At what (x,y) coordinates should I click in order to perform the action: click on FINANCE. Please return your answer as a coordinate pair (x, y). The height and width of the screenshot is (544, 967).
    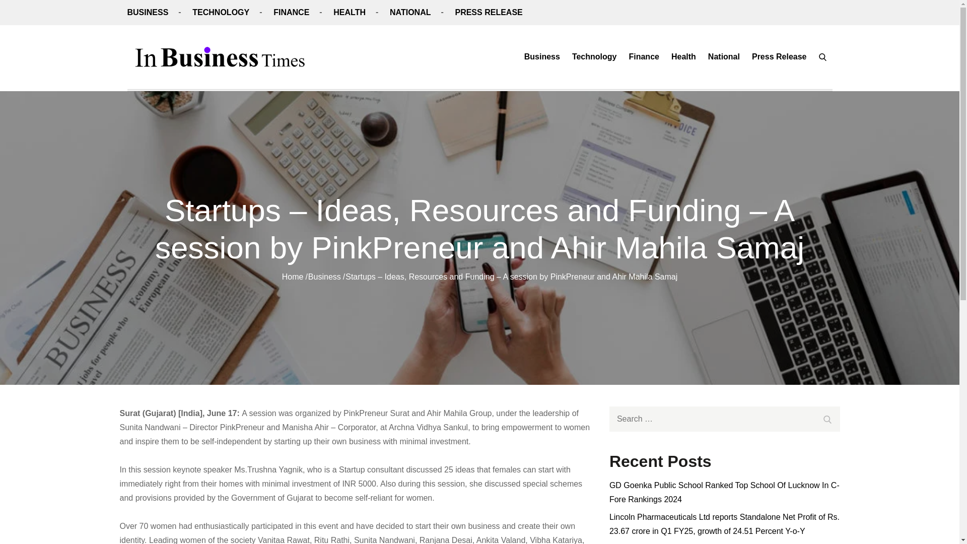
    Looking at the image, I should click on (291, 12).